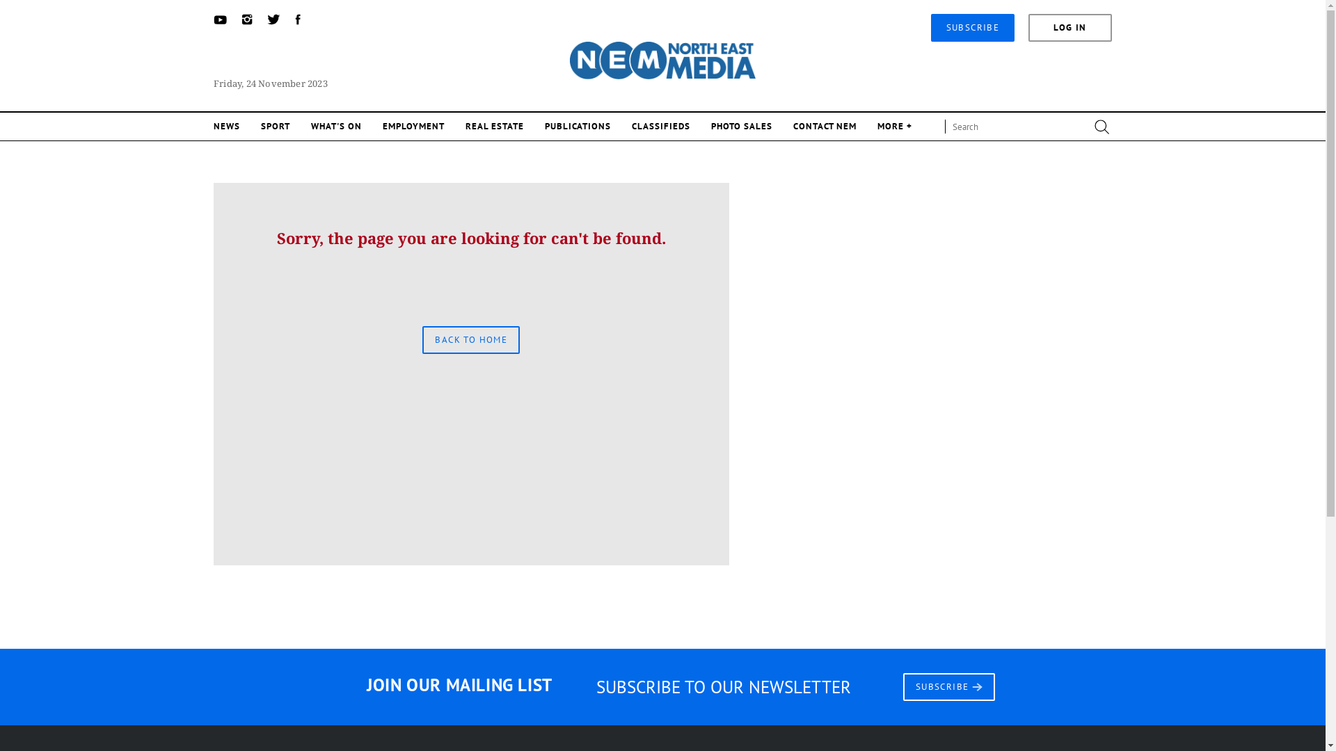  Describe the element at coordinates (337, 127) in the screenshot. I see `WHAT'S ON` at that location.